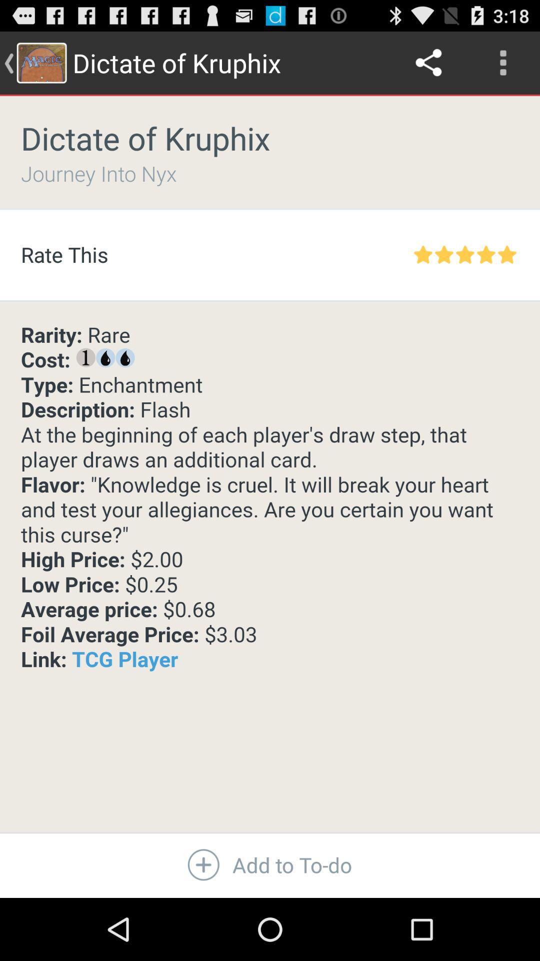 The height and width of the screenshot is (961, 540). What do you see at coordinates (429, 63) in the screenshot?
I see `click the item next to dictate of kruphix app` at bounding box center [429, 63].